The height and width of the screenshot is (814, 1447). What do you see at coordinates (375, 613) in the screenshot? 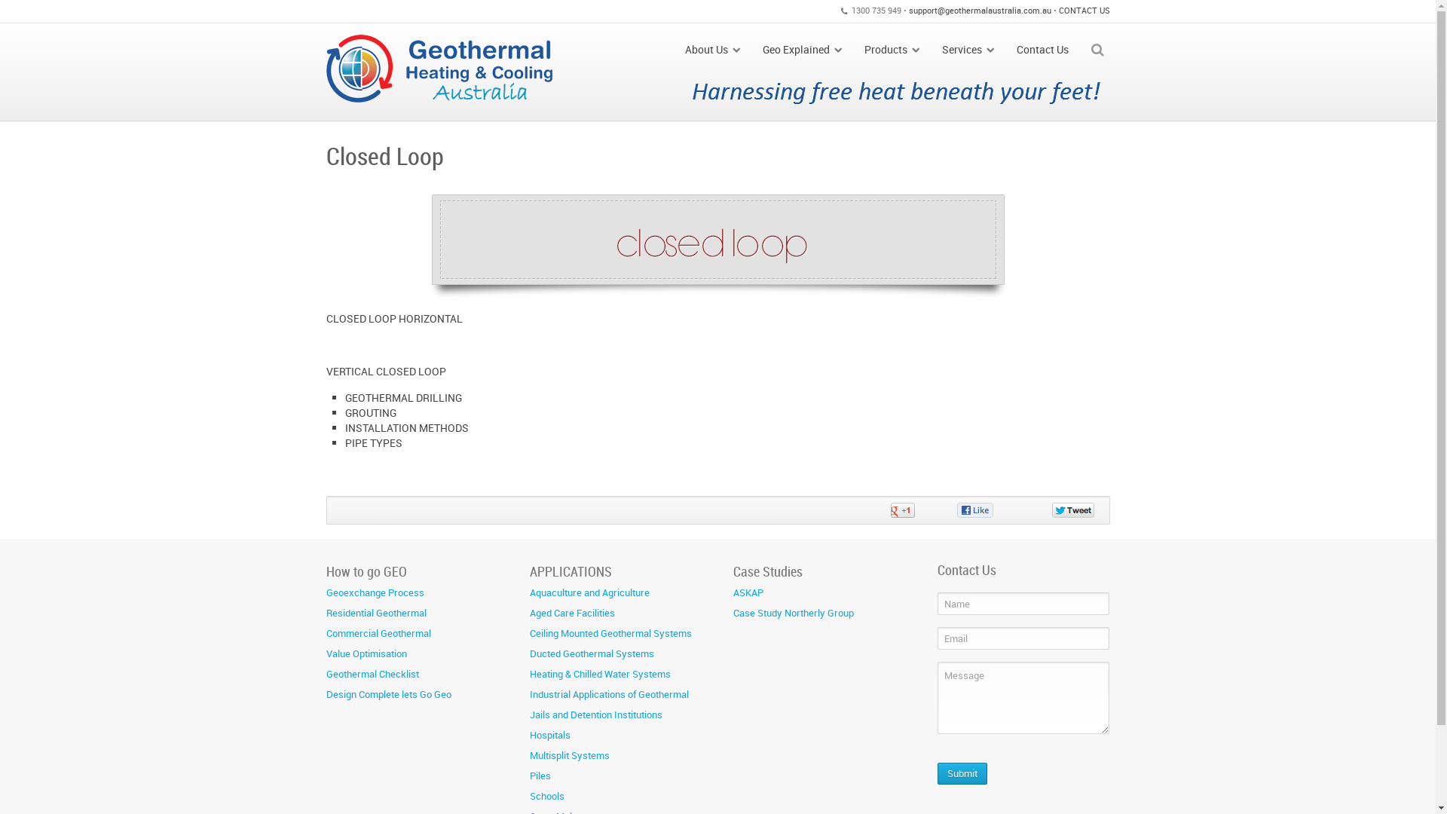
I see `Residential Geothermal` at bounding box center [375, 613].